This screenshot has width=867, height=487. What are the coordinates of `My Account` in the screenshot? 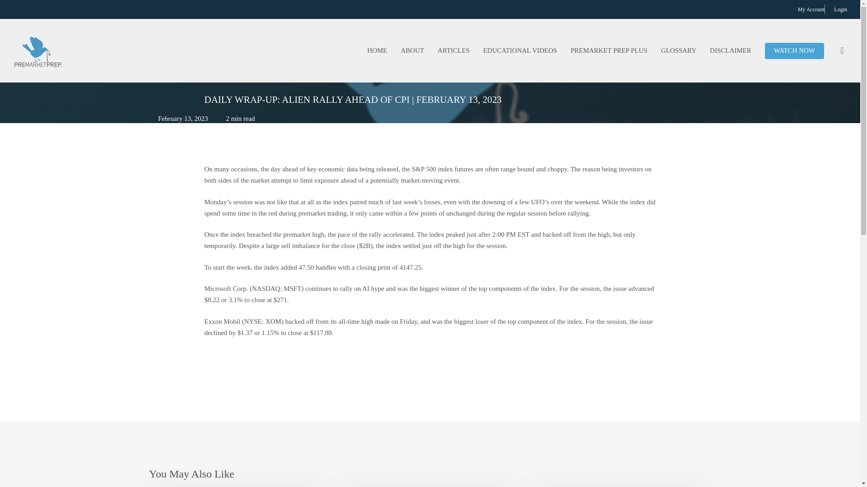 It's located at (811, 9).